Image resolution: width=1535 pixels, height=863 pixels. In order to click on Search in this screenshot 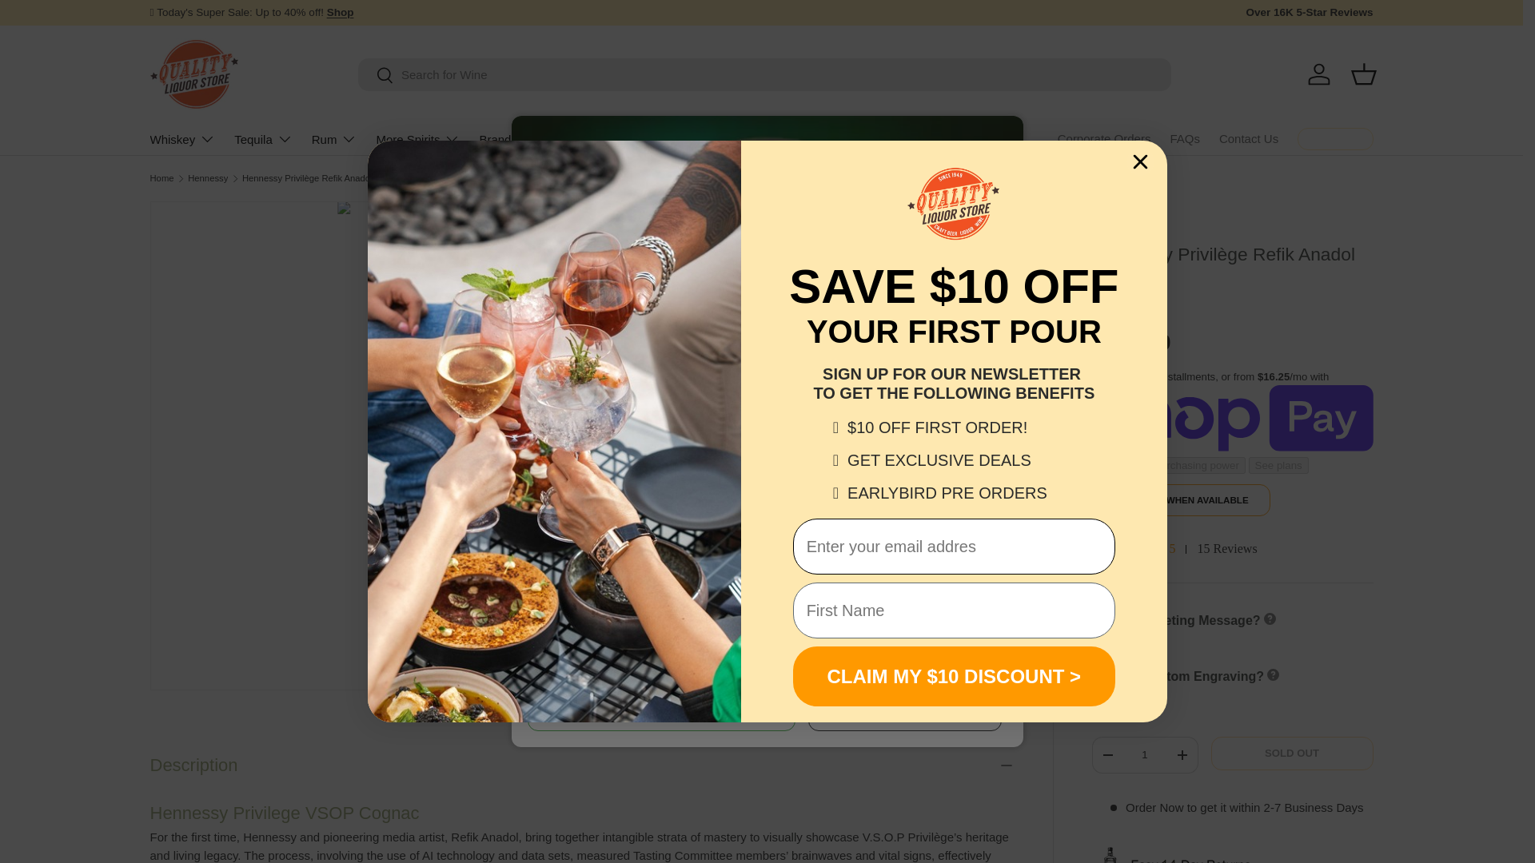, I will do `click(1144, 754)`.